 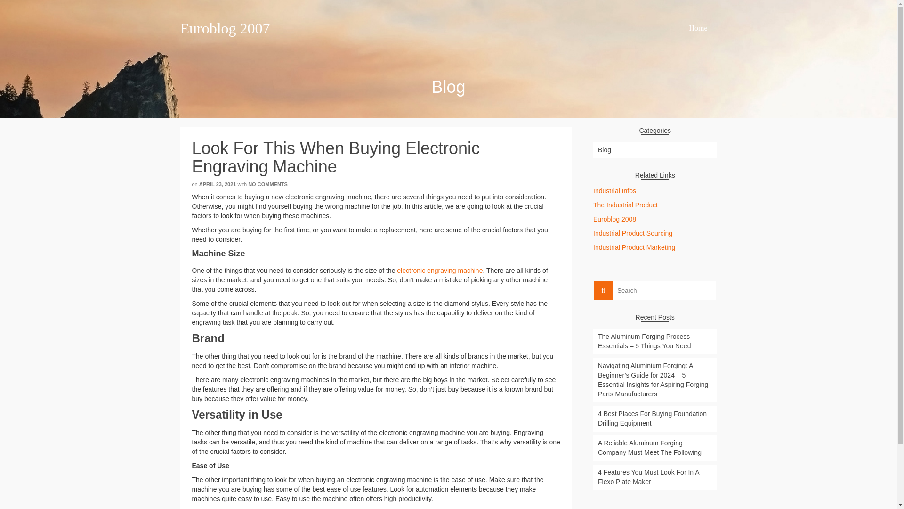 I want to click on Industrial Product Marketing, so click(x=634, y=247).